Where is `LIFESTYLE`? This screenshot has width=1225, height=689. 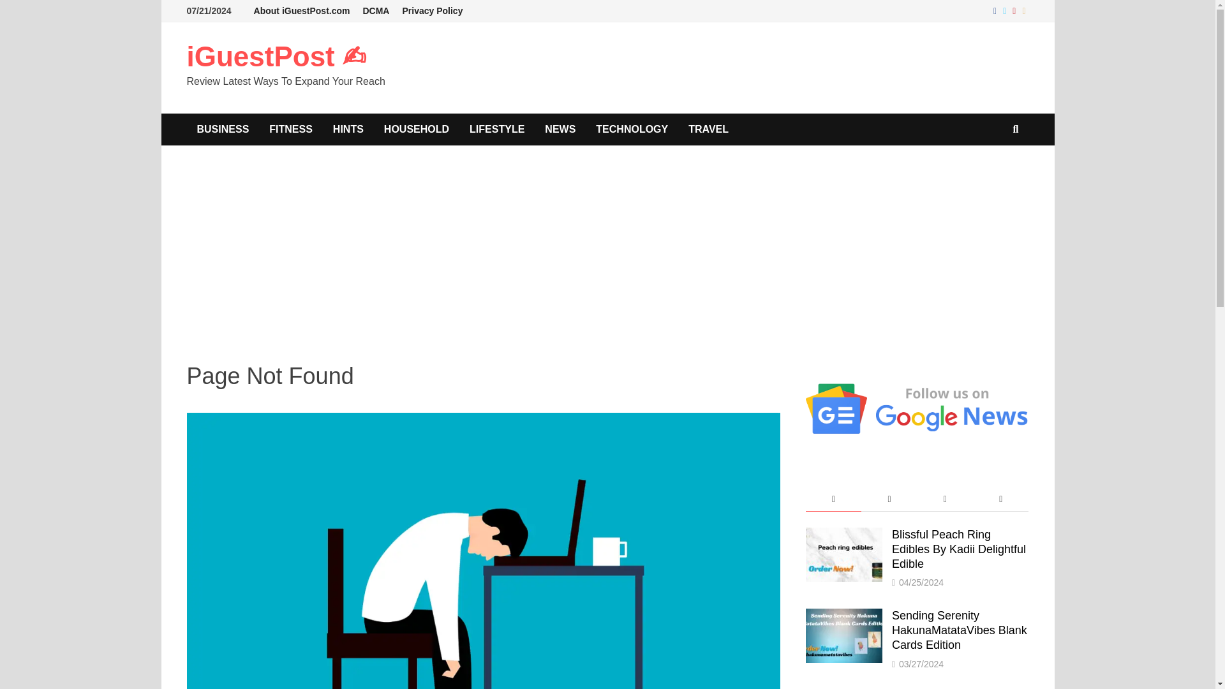 LIFESTYLE is located at coordinates (496, 129).